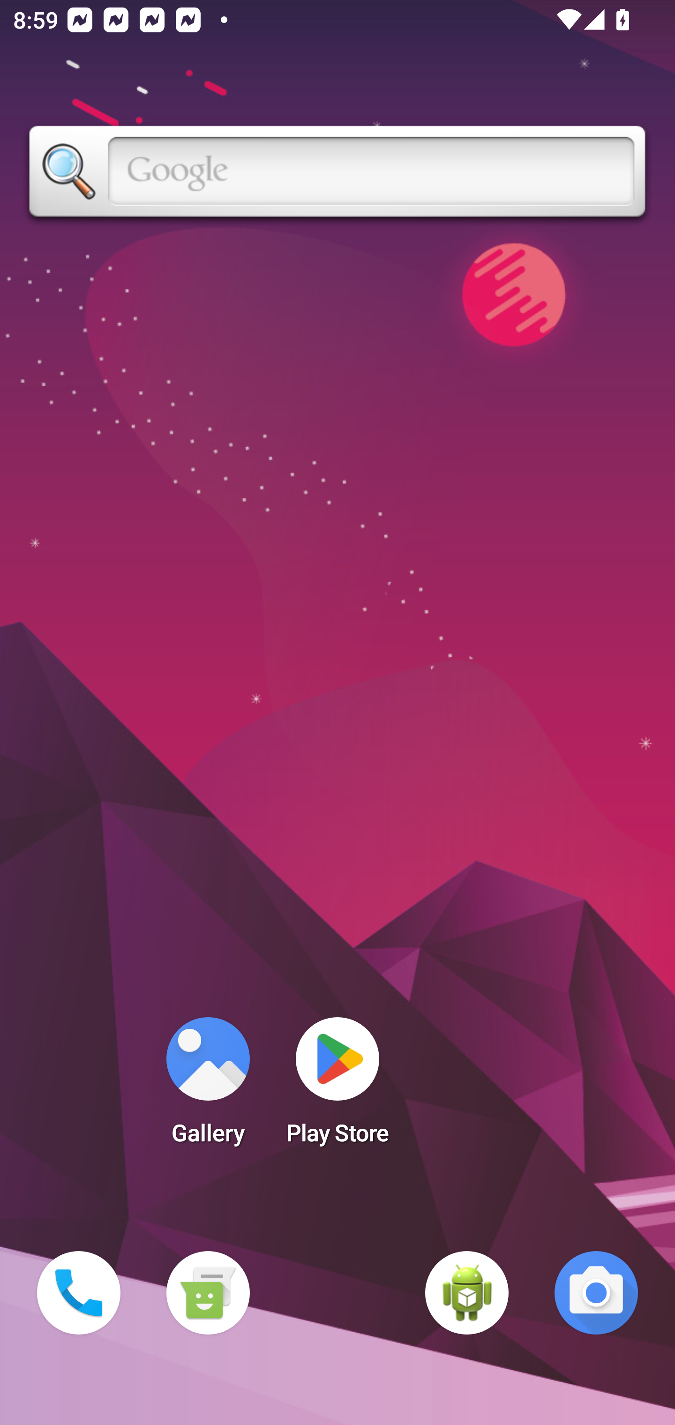  What do you see at coordinates (467, 1293) in the screenshot?
I see `WebView Browser Tester` at bounding box center [467, 1293].